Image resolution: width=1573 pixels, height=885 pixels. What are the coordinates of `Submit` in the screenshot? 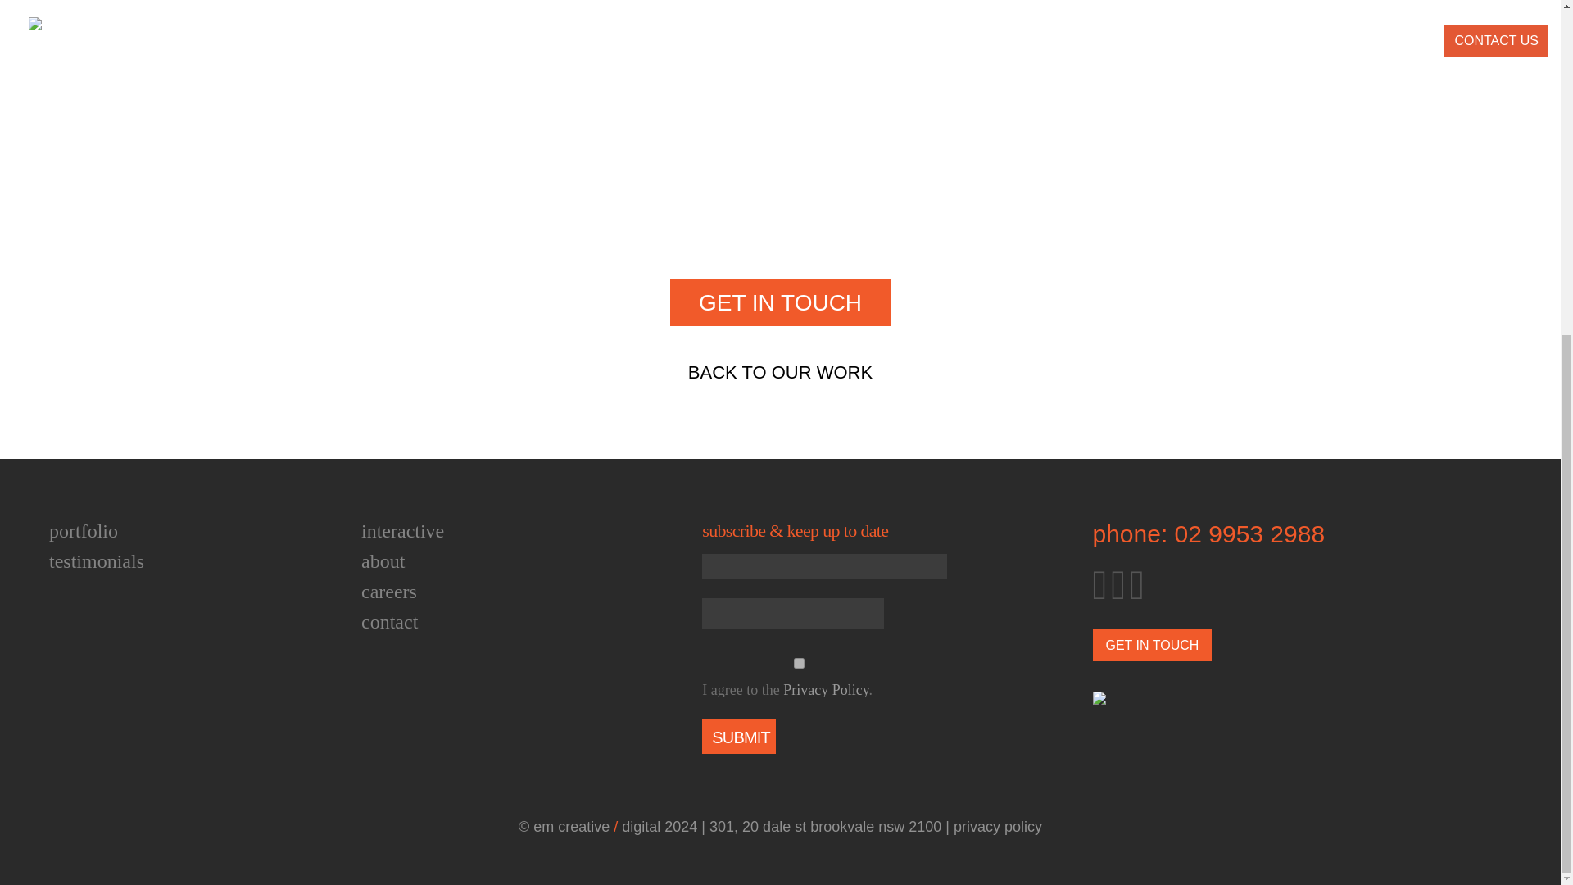 It's located at (738, 736).